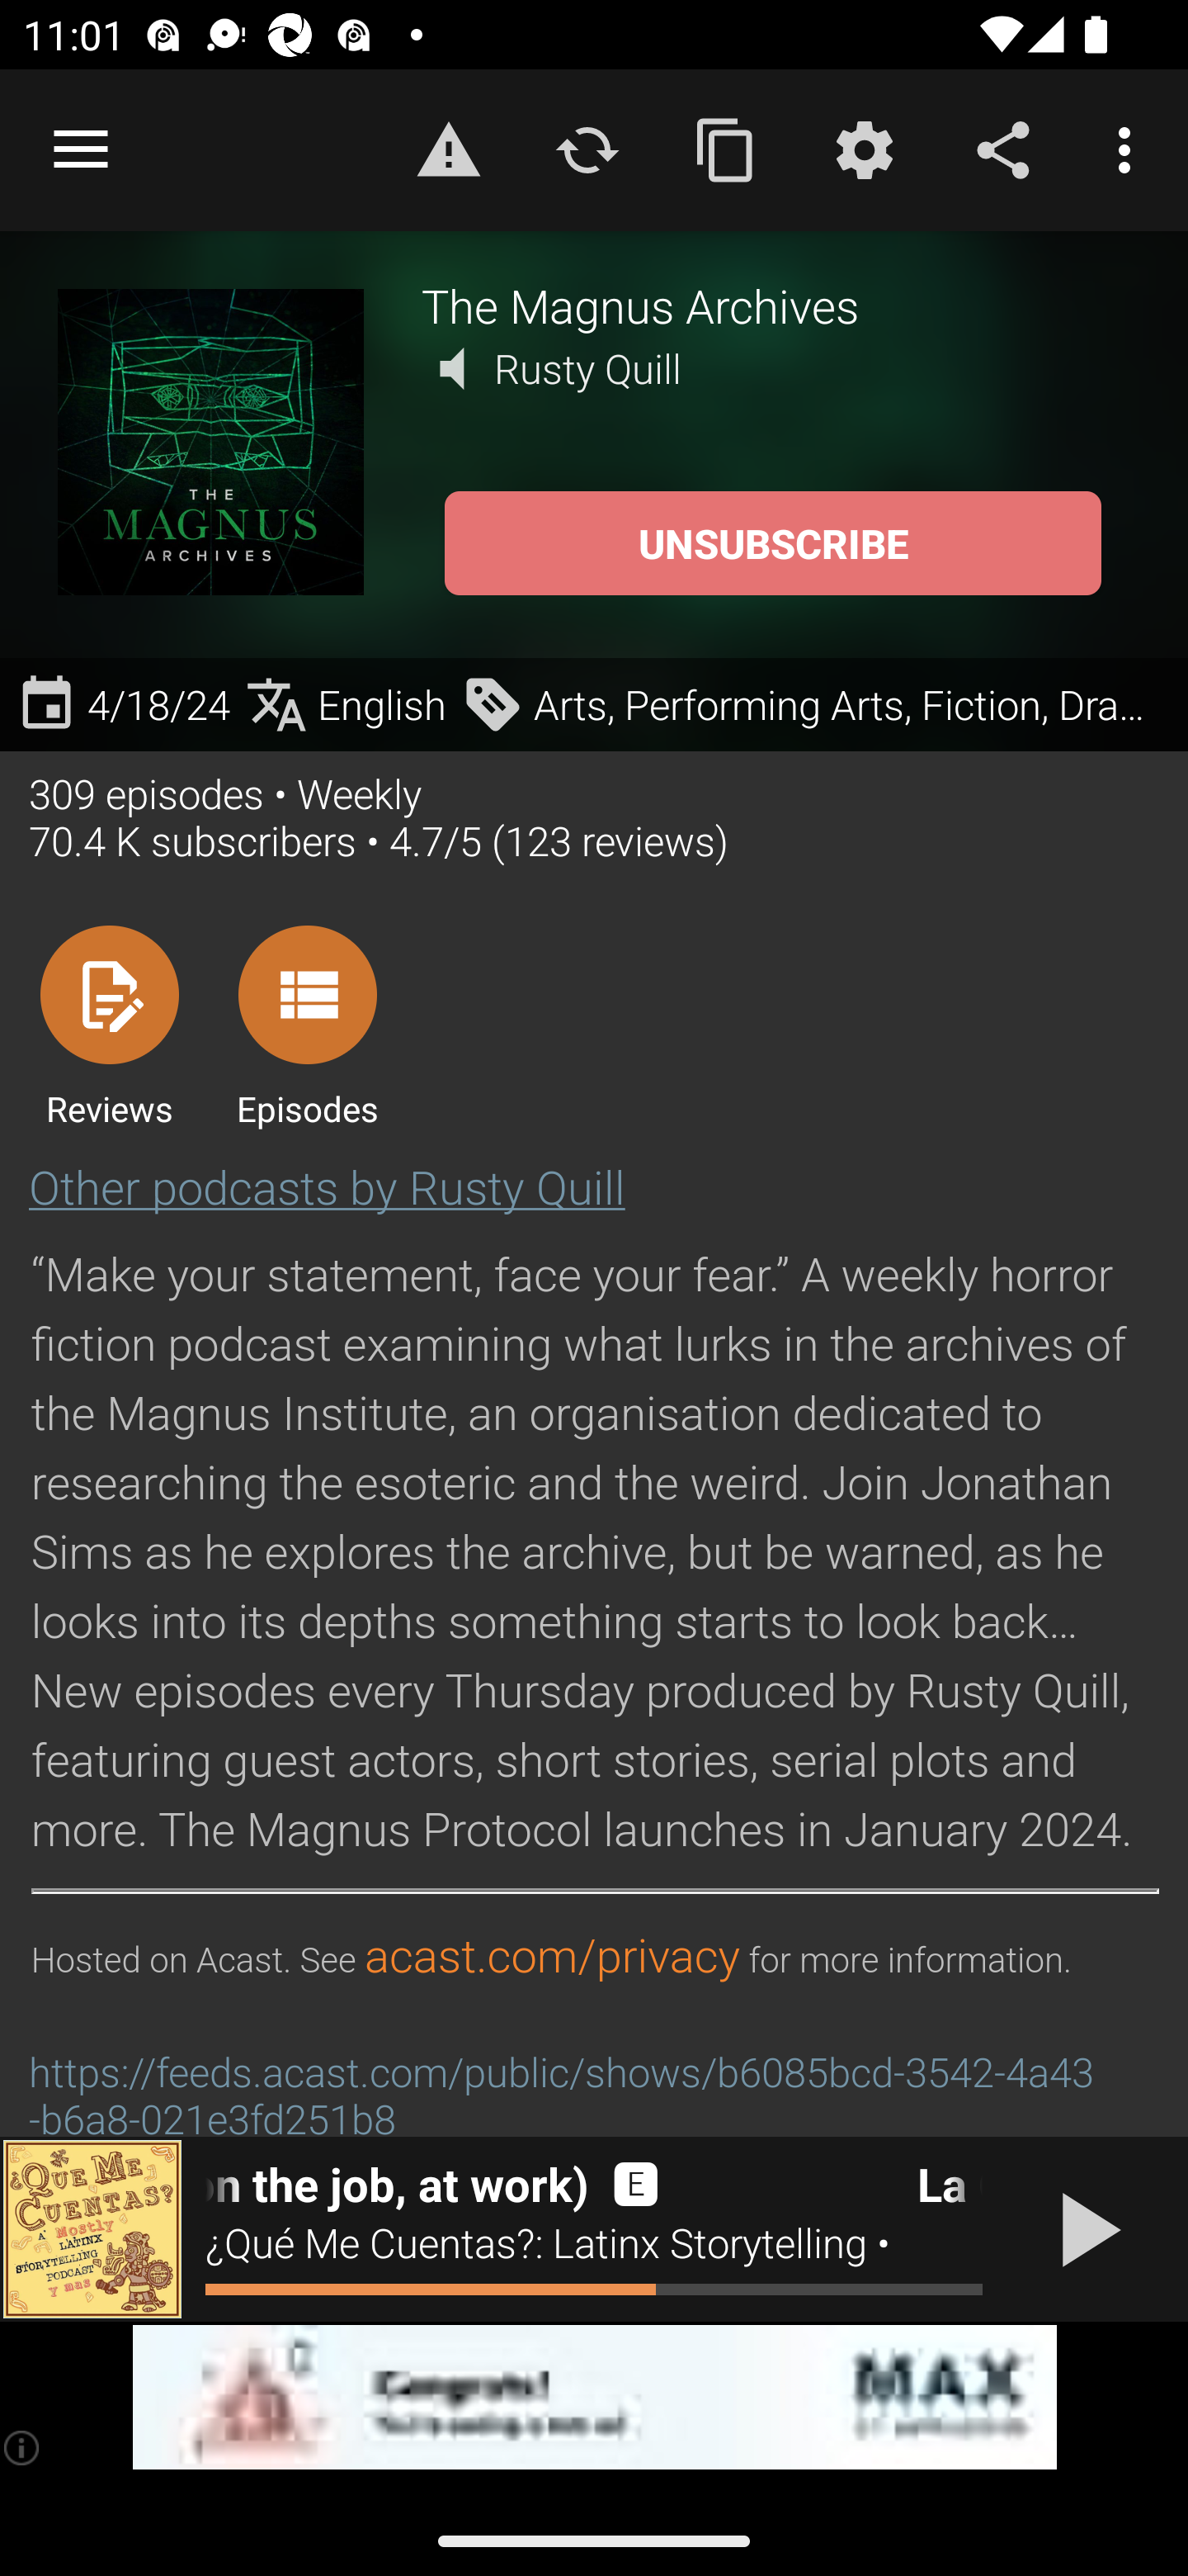  Describe the element at coordinates (817, 704) in the screenshot. I see `Arts, Performing Arts, Fiction, Drama, Fiction` at that location.